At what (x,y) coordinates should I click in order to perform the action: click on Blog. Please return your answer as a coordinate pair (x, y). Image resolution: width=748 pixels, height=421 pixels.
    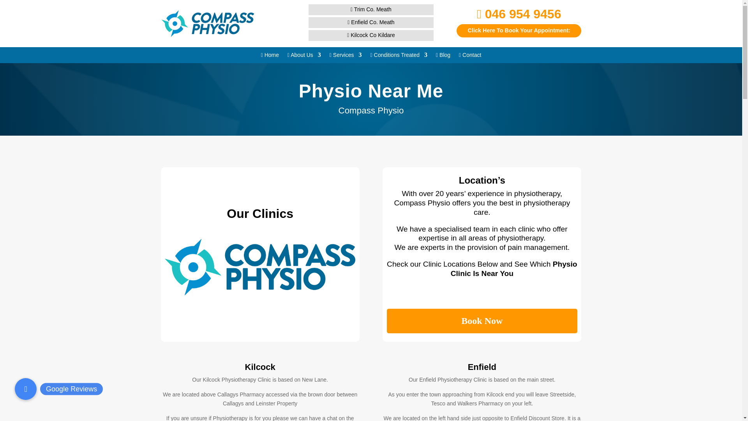
    Looking at the image, I should click on (443, 56).